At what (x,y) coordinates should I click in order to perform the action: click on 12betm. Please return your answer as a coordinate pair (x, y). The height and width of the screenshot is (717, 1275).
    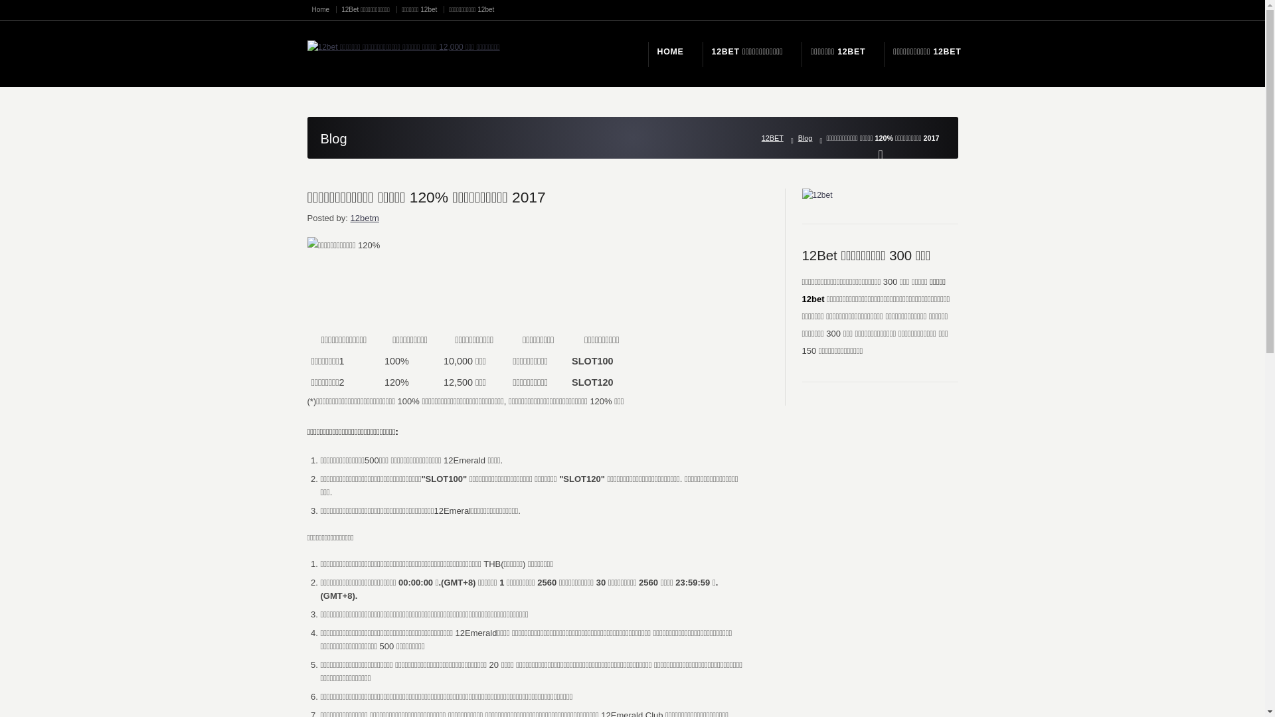
    Looking at the image, I should click on (365, 218).